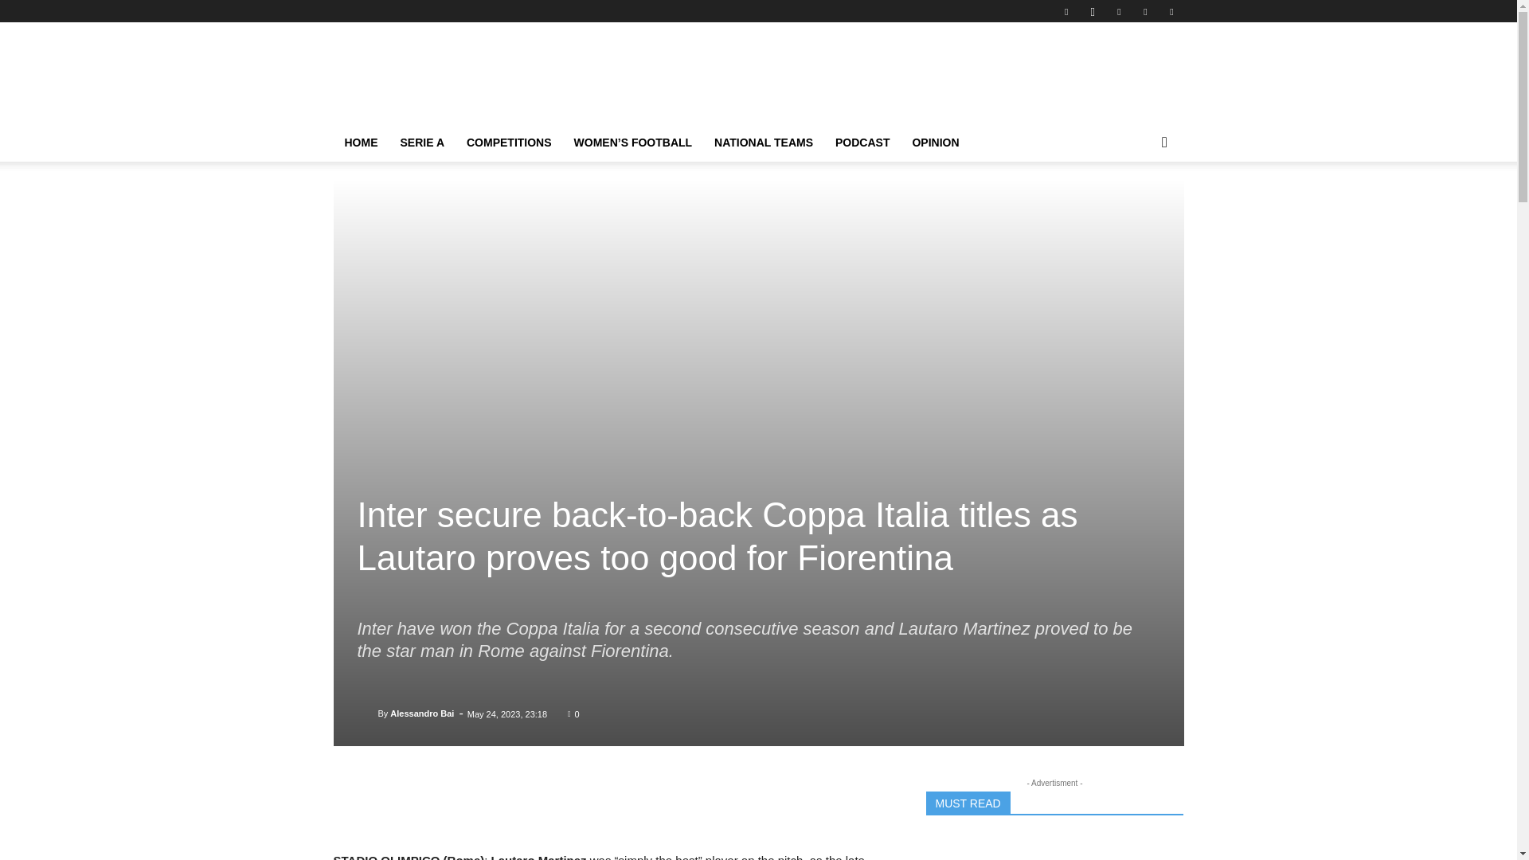 Image resolution: width=1529 pixels, height=860 pixels. I want to click on Mail, so click(1119, 11).